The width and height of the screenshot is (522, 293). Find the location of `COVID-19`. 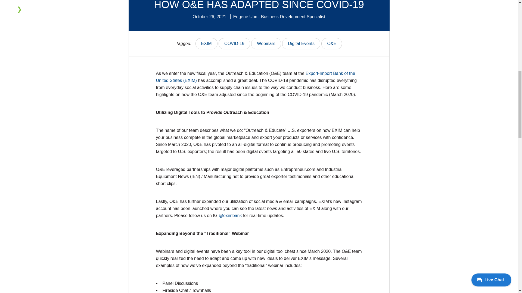

COVID-19 is located at coordinates (234, 44).